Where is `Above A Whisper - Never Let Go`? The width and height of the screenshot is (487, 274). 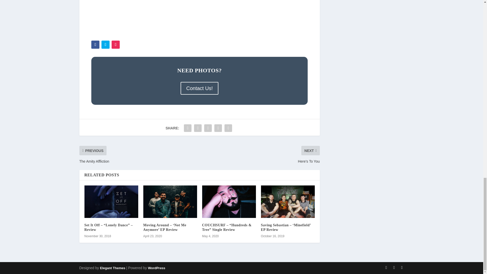
Above A Whisper - Never Let Go is located at coordinates (199, 17).